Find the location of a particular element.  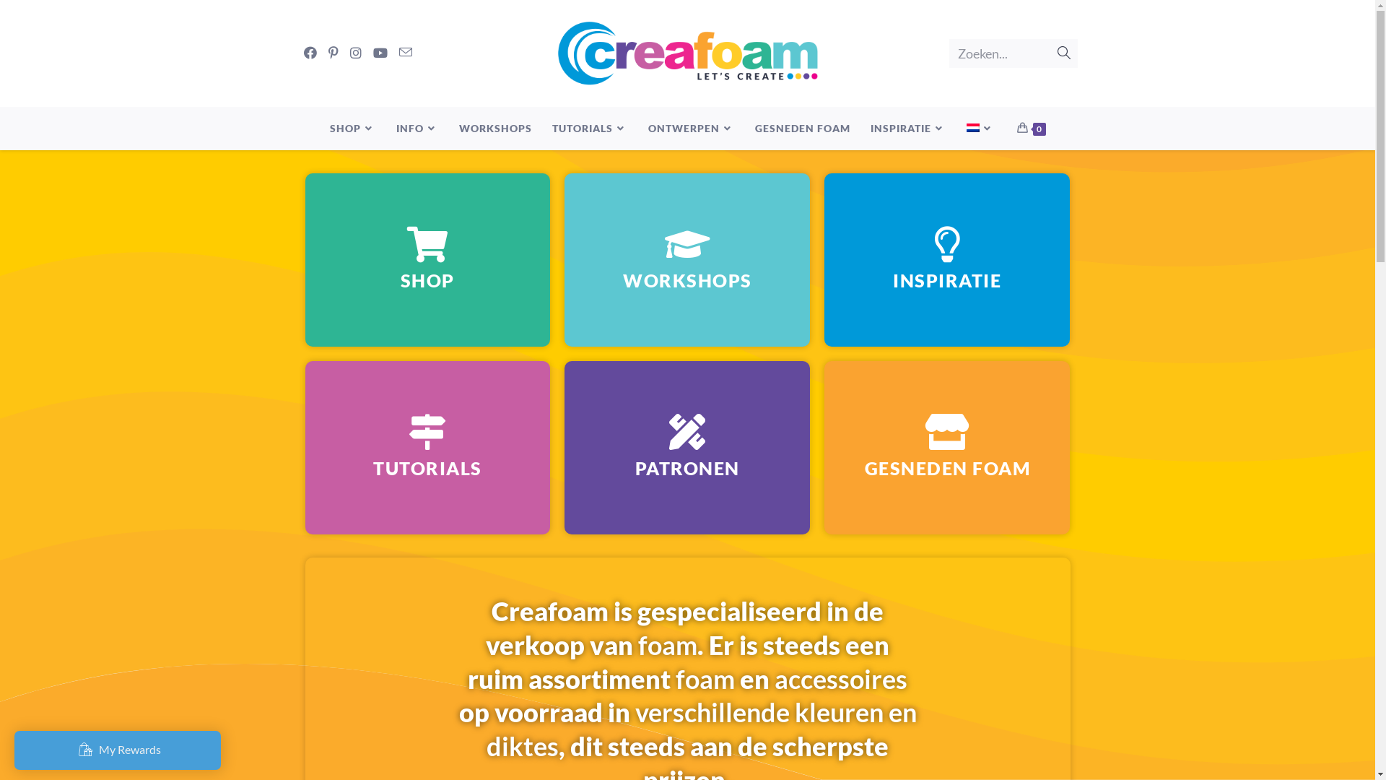

ONTWERPEN is located at coordinates (692, 129).